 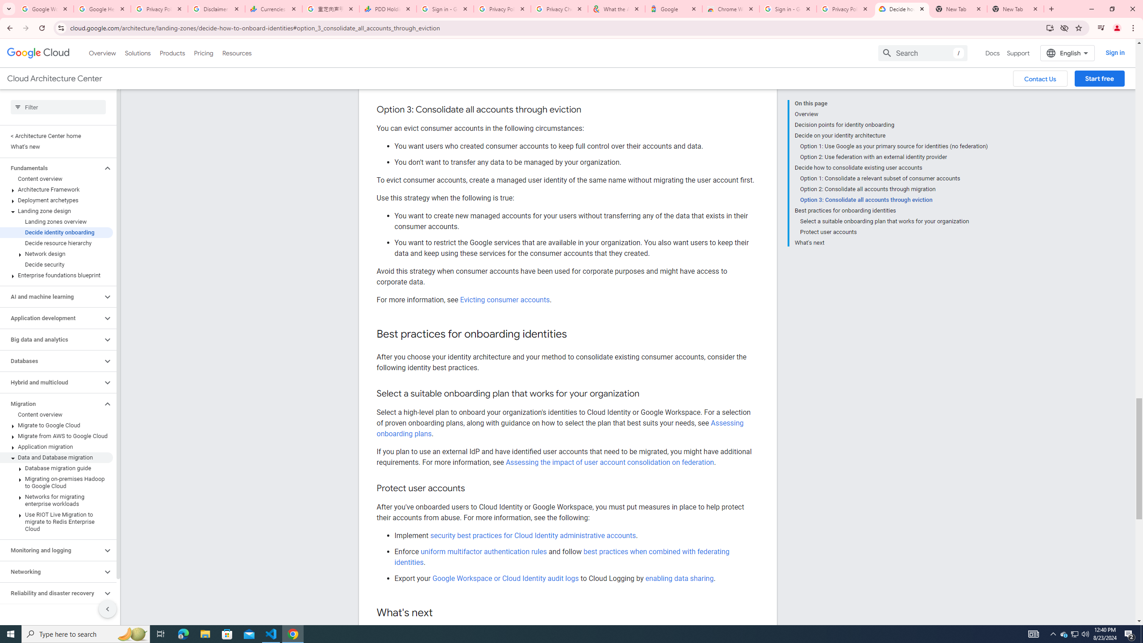 I want to click on Reliability and disaster recovery, so click(x=51, y=593).